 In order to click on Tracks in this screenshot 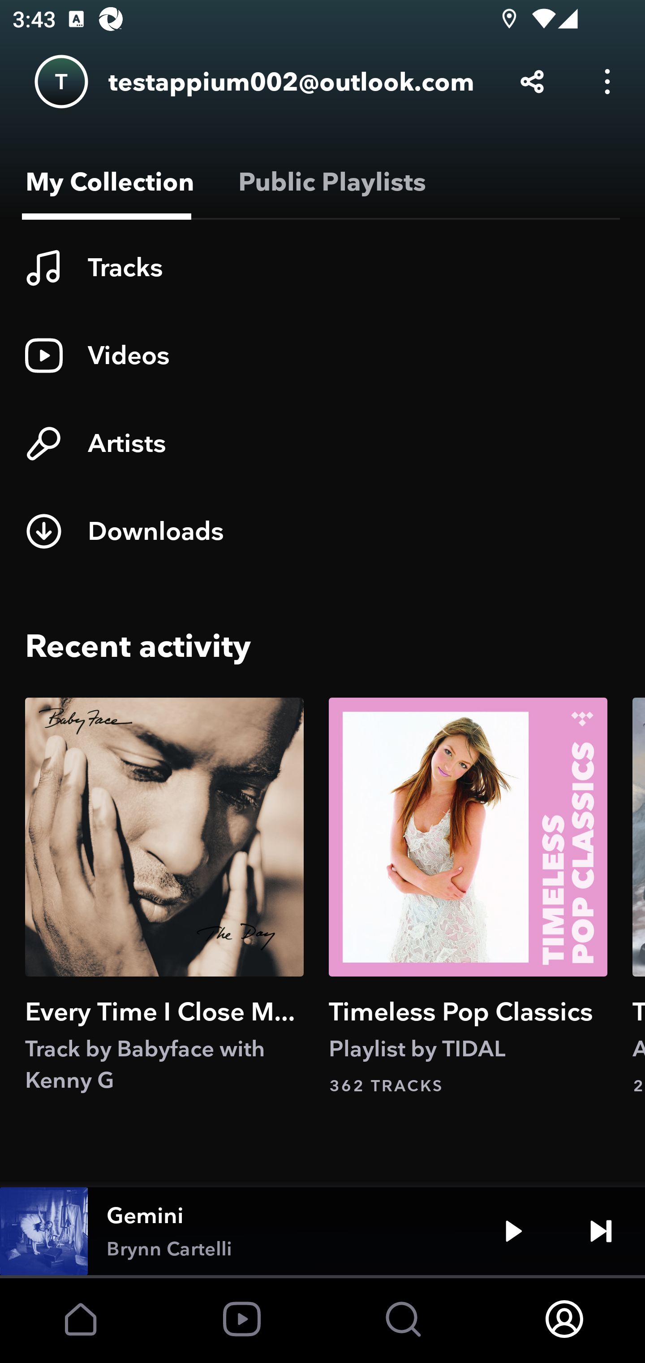, I will do `click(322, 268)`.